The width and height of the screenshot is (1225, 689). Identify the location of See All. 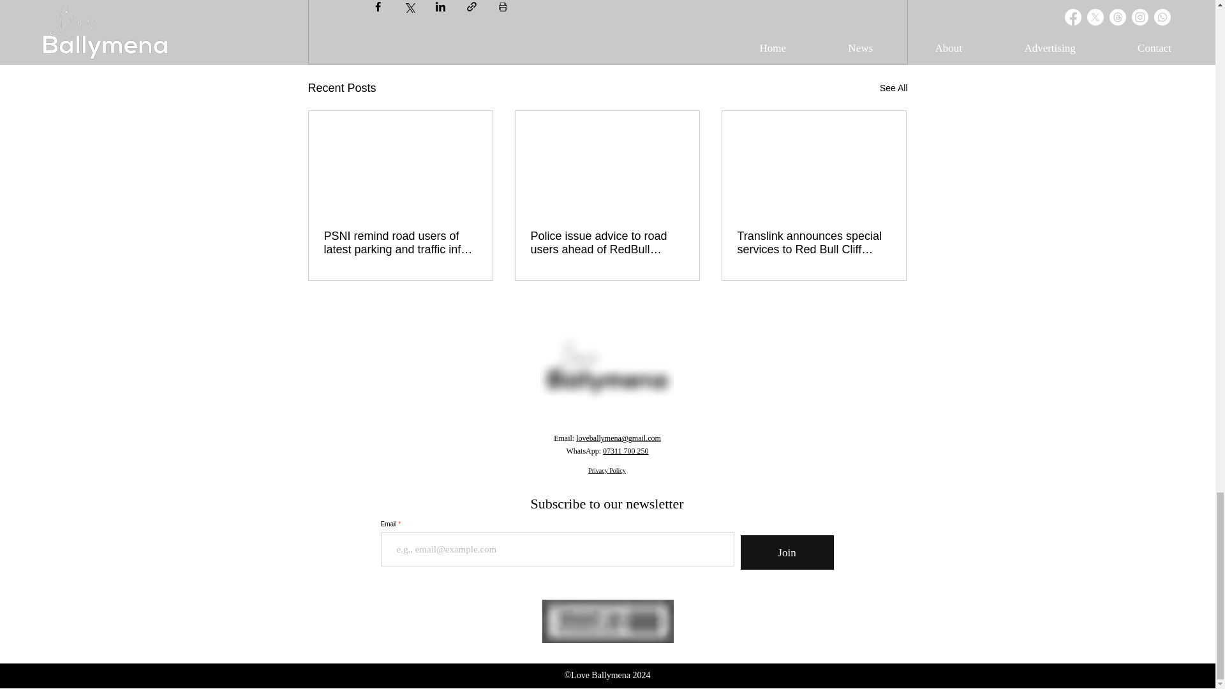
(893, 88).